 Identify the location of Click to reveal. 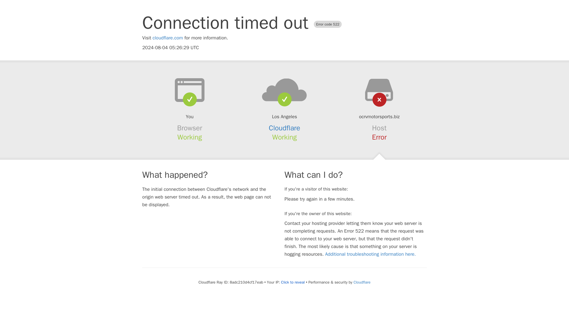
(293, 282).